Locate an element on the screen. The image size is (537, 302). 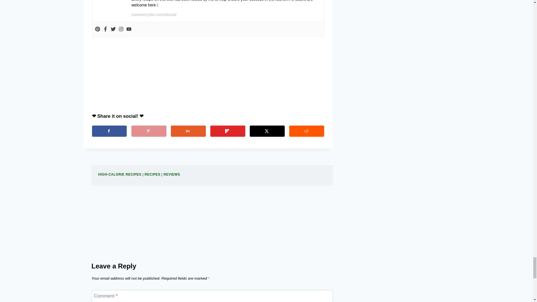
Share on X is located at coordinates (267, 131).